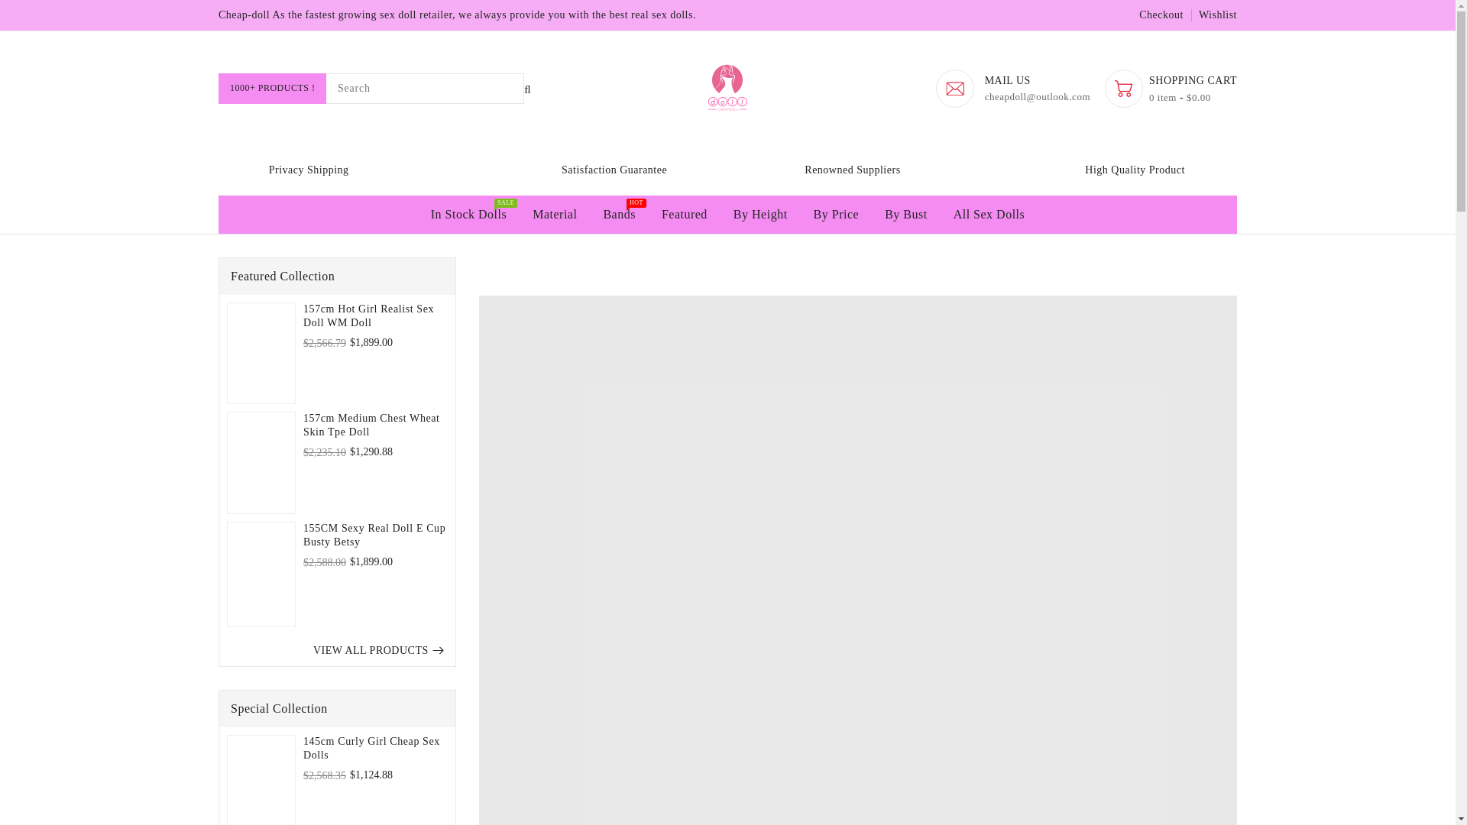 The image size is (1467, 825). Describe the element at coordinates (336, 168) in the screenshot. I see `SKIP TO CONTENT` at that location.